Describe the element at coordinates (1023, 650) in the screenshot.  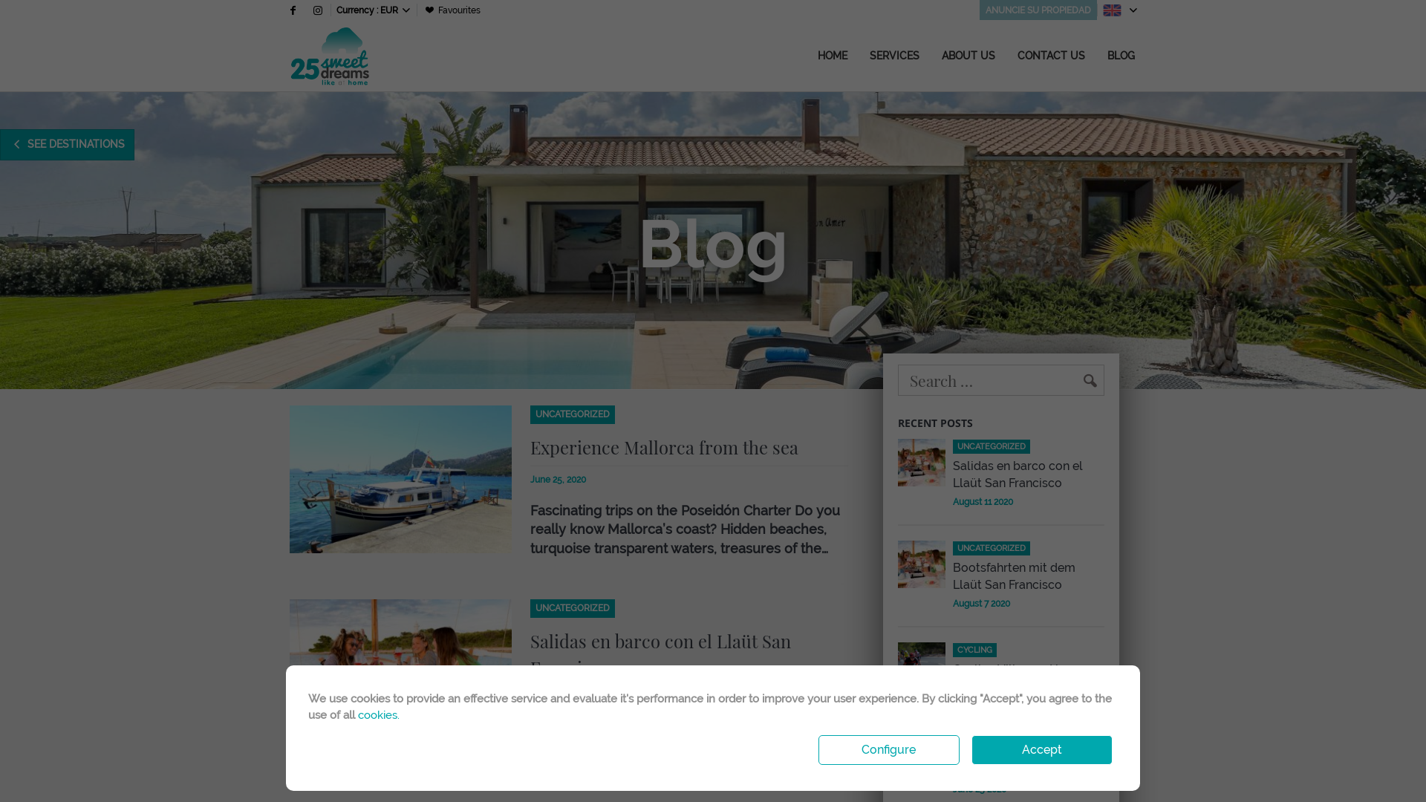
I see `CYCLING` at that location.